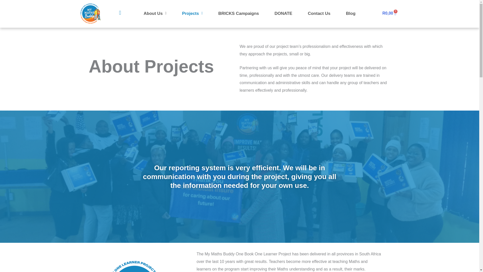 Image resolution: width=483 pixels, height=272 pixels. What do you see at coordinates (319, 13) in the screenshot?
I see `Contact Us` at bounding box center [319, 13].